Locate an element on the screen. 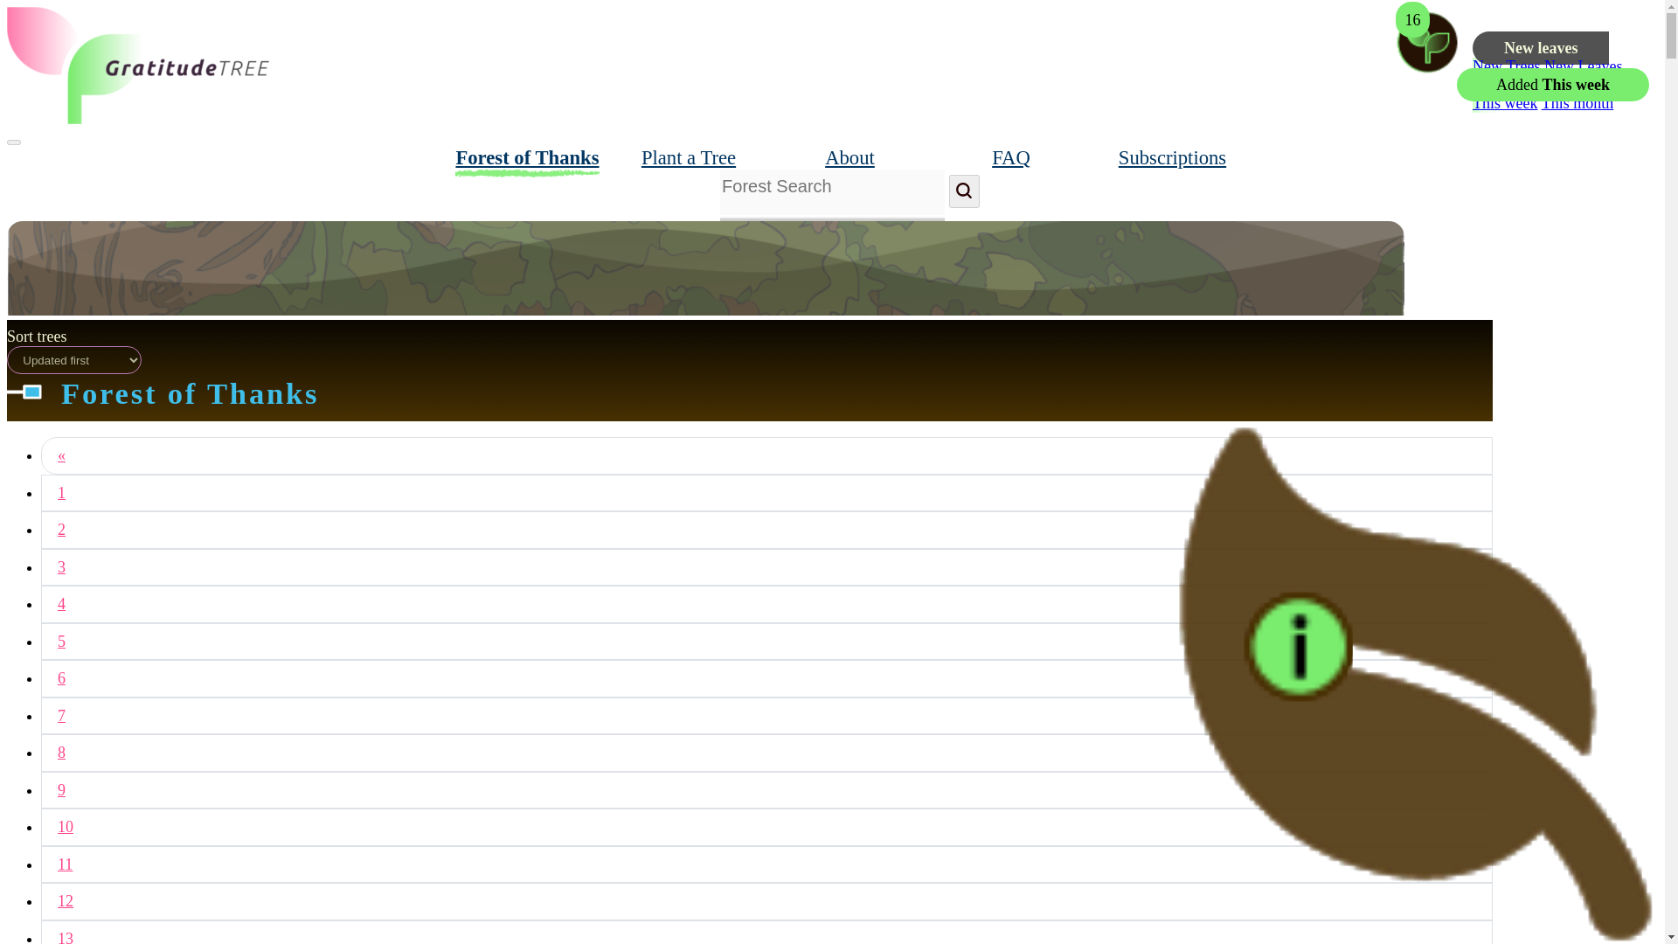 The width and height of the screenshot is (1678, 944). 10 is located at coordinates (766, 827).